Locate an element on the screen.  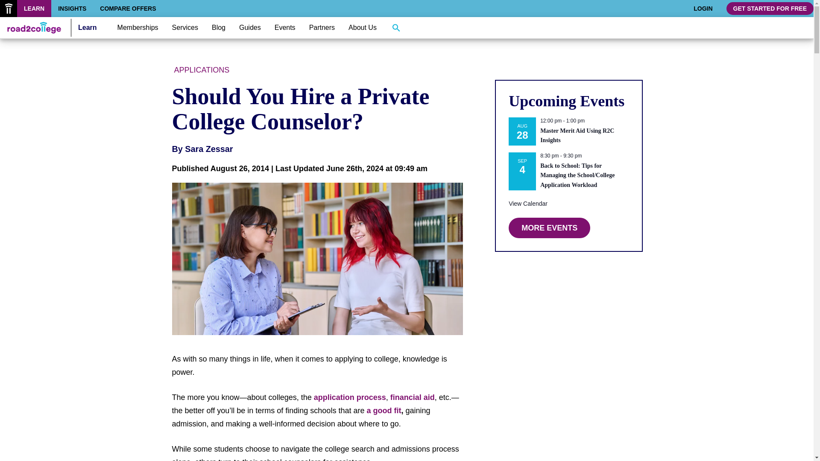
View more events. is located at coordinates (528, 204).